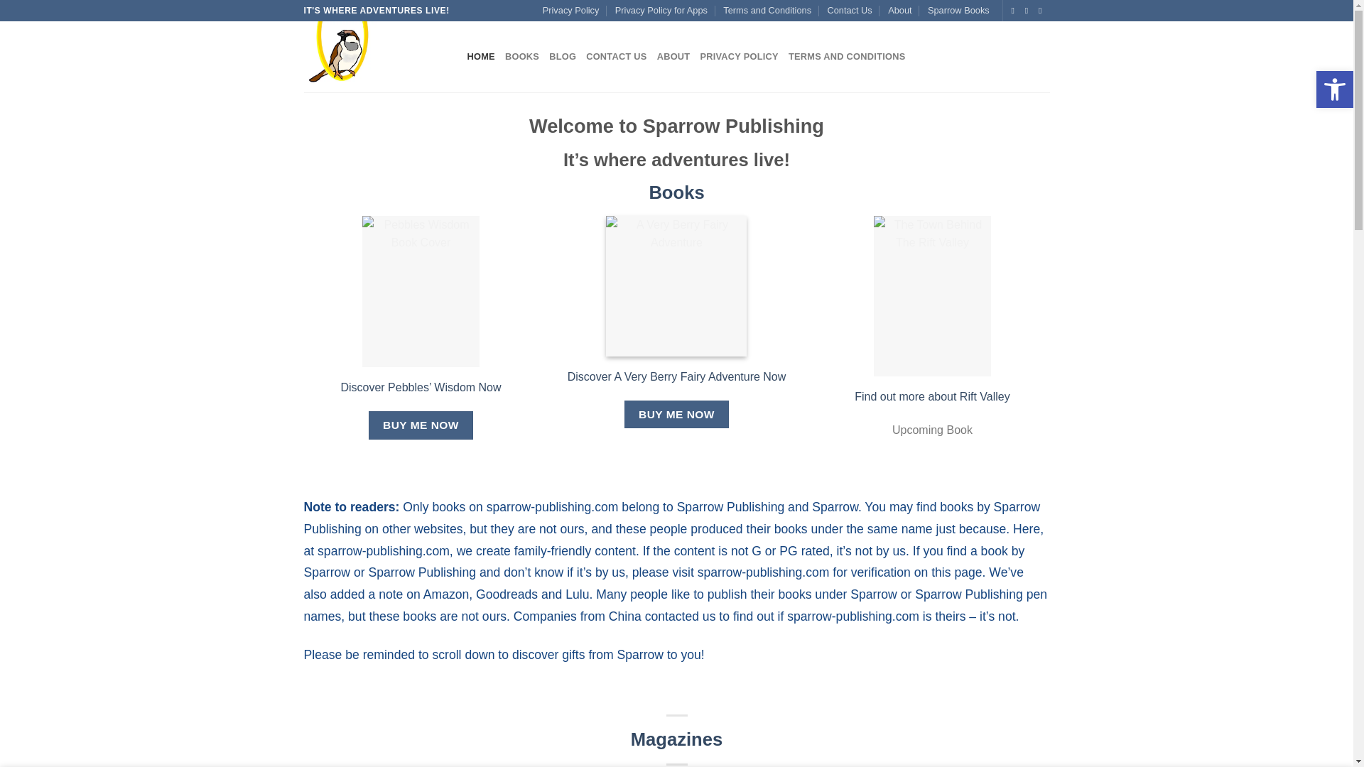 This screenshot has height=767, width=1364. What do you see at coordinates (563, 57) in the screenshot?
I see `BLOG` at bounding box center [563, 57].